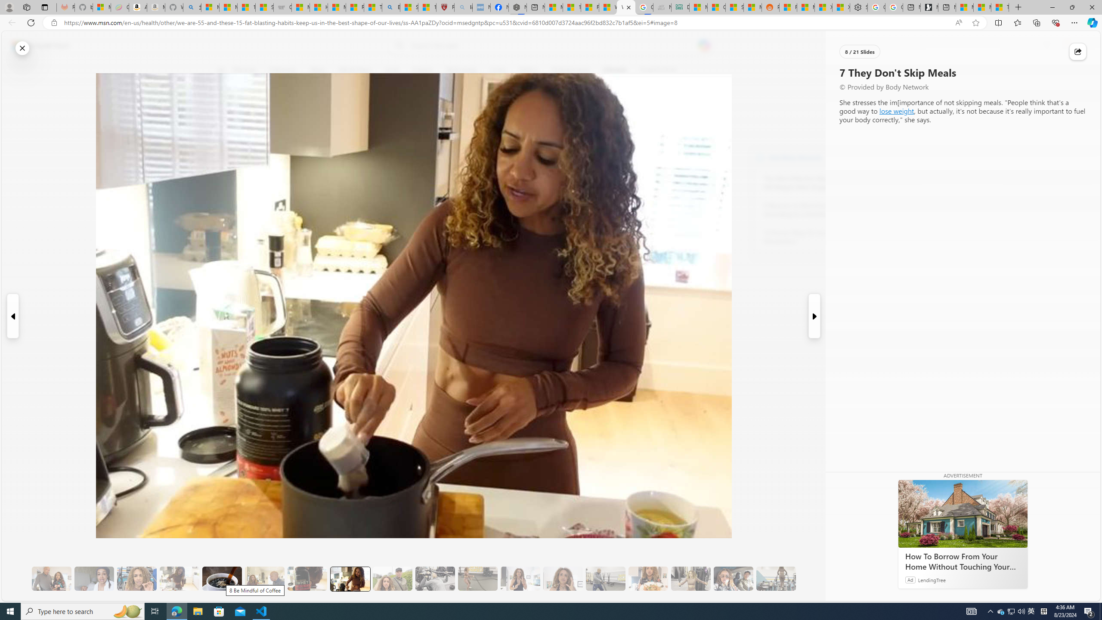  Describe the element at coordinates (698, 7) in the screenshot. I see `MSNBC - MSN` at that location.